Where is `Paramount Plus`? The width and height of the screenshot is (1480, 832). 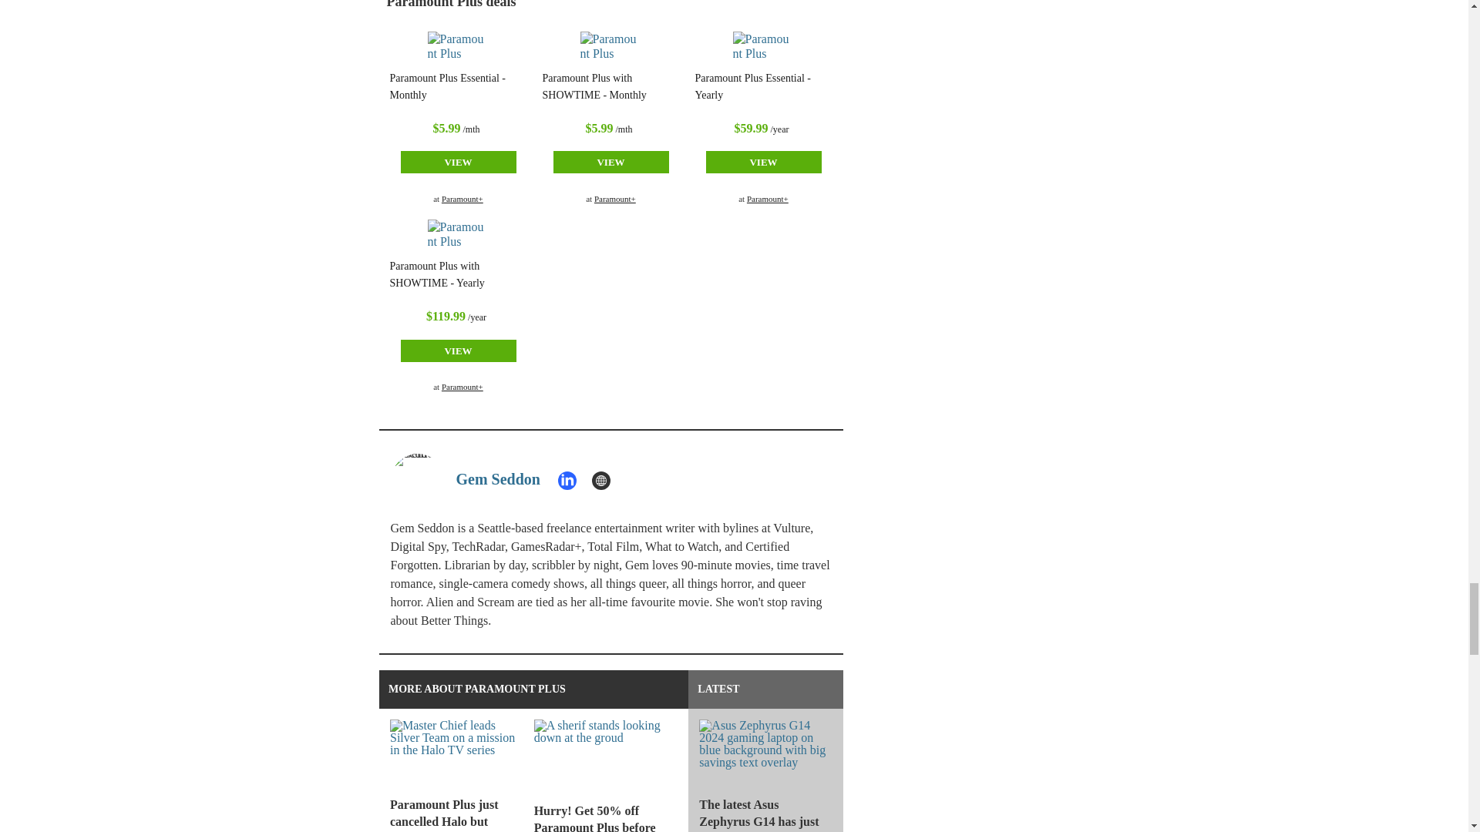
Paramount Plus is located at coordinates (763, 47).